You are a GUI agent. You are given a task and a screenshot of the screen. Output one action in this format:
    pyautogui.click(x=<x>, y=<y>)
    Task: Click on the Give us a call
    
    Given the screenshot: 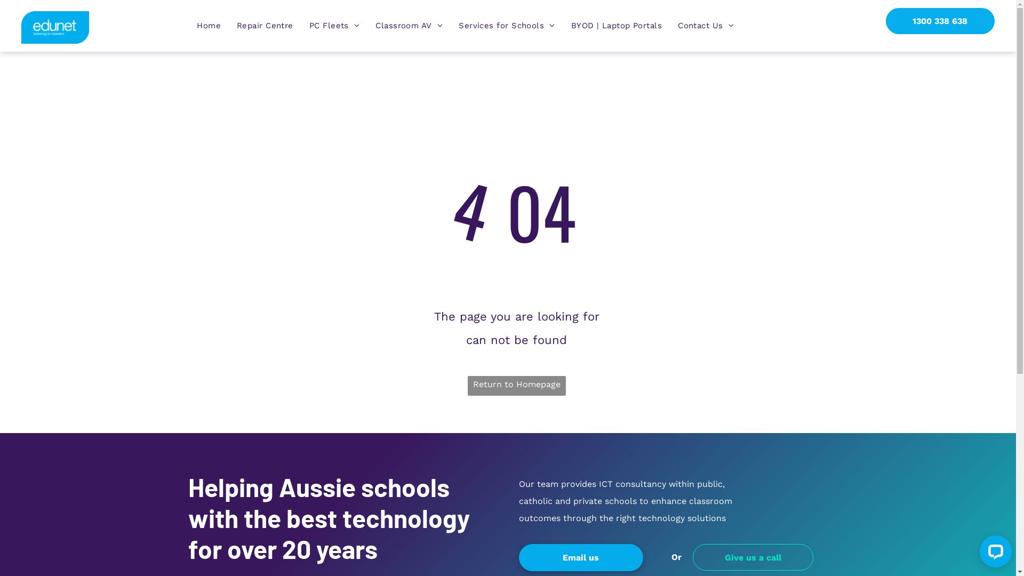 What is the action you would take?
    pyautogui.click(x=753, y=557)
    